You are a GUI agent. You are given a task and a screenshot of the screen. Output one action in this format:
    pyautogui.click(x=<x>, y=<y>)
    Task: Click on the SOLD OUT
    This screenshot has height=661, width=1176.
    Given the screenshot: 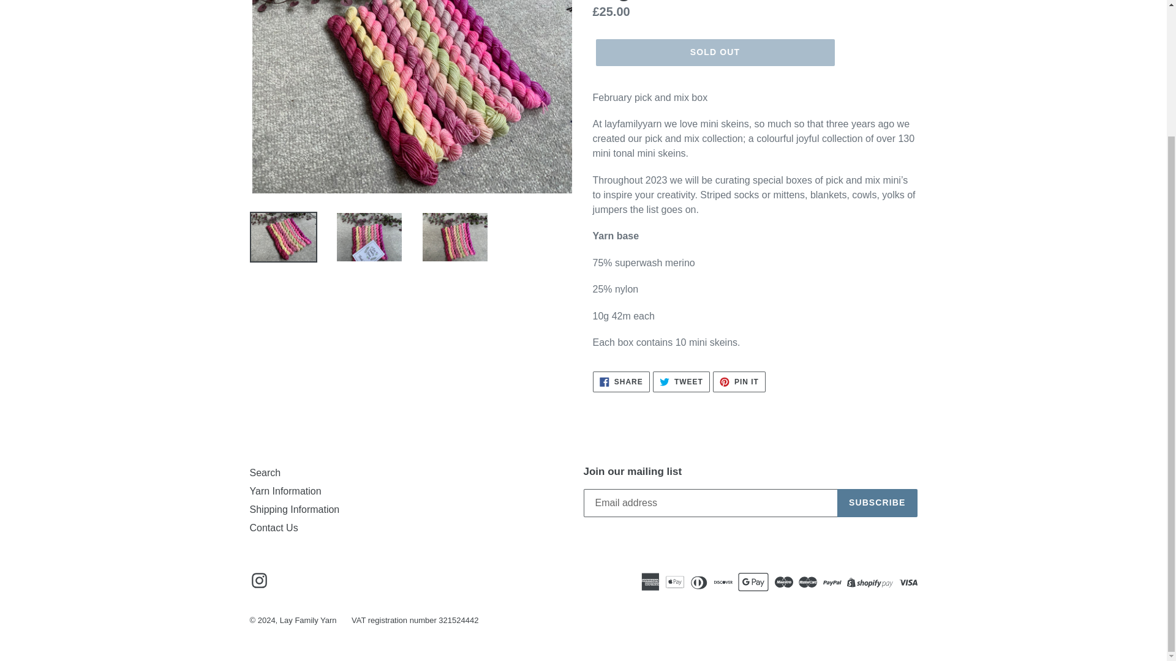 What is the action you would take?
    pyautogui.click(x=877, y=503)
    